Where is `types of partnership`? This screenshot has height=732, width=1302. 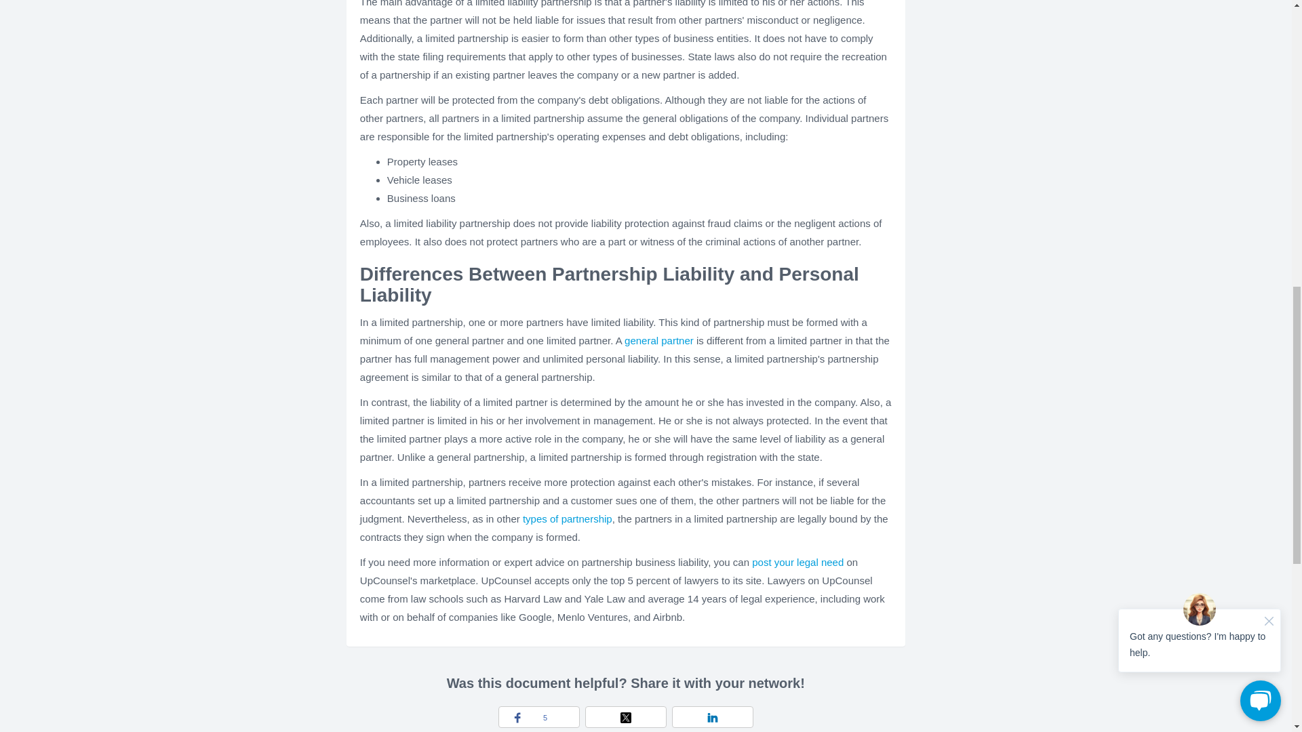 types of partnership is located at coordinates (567, 519).